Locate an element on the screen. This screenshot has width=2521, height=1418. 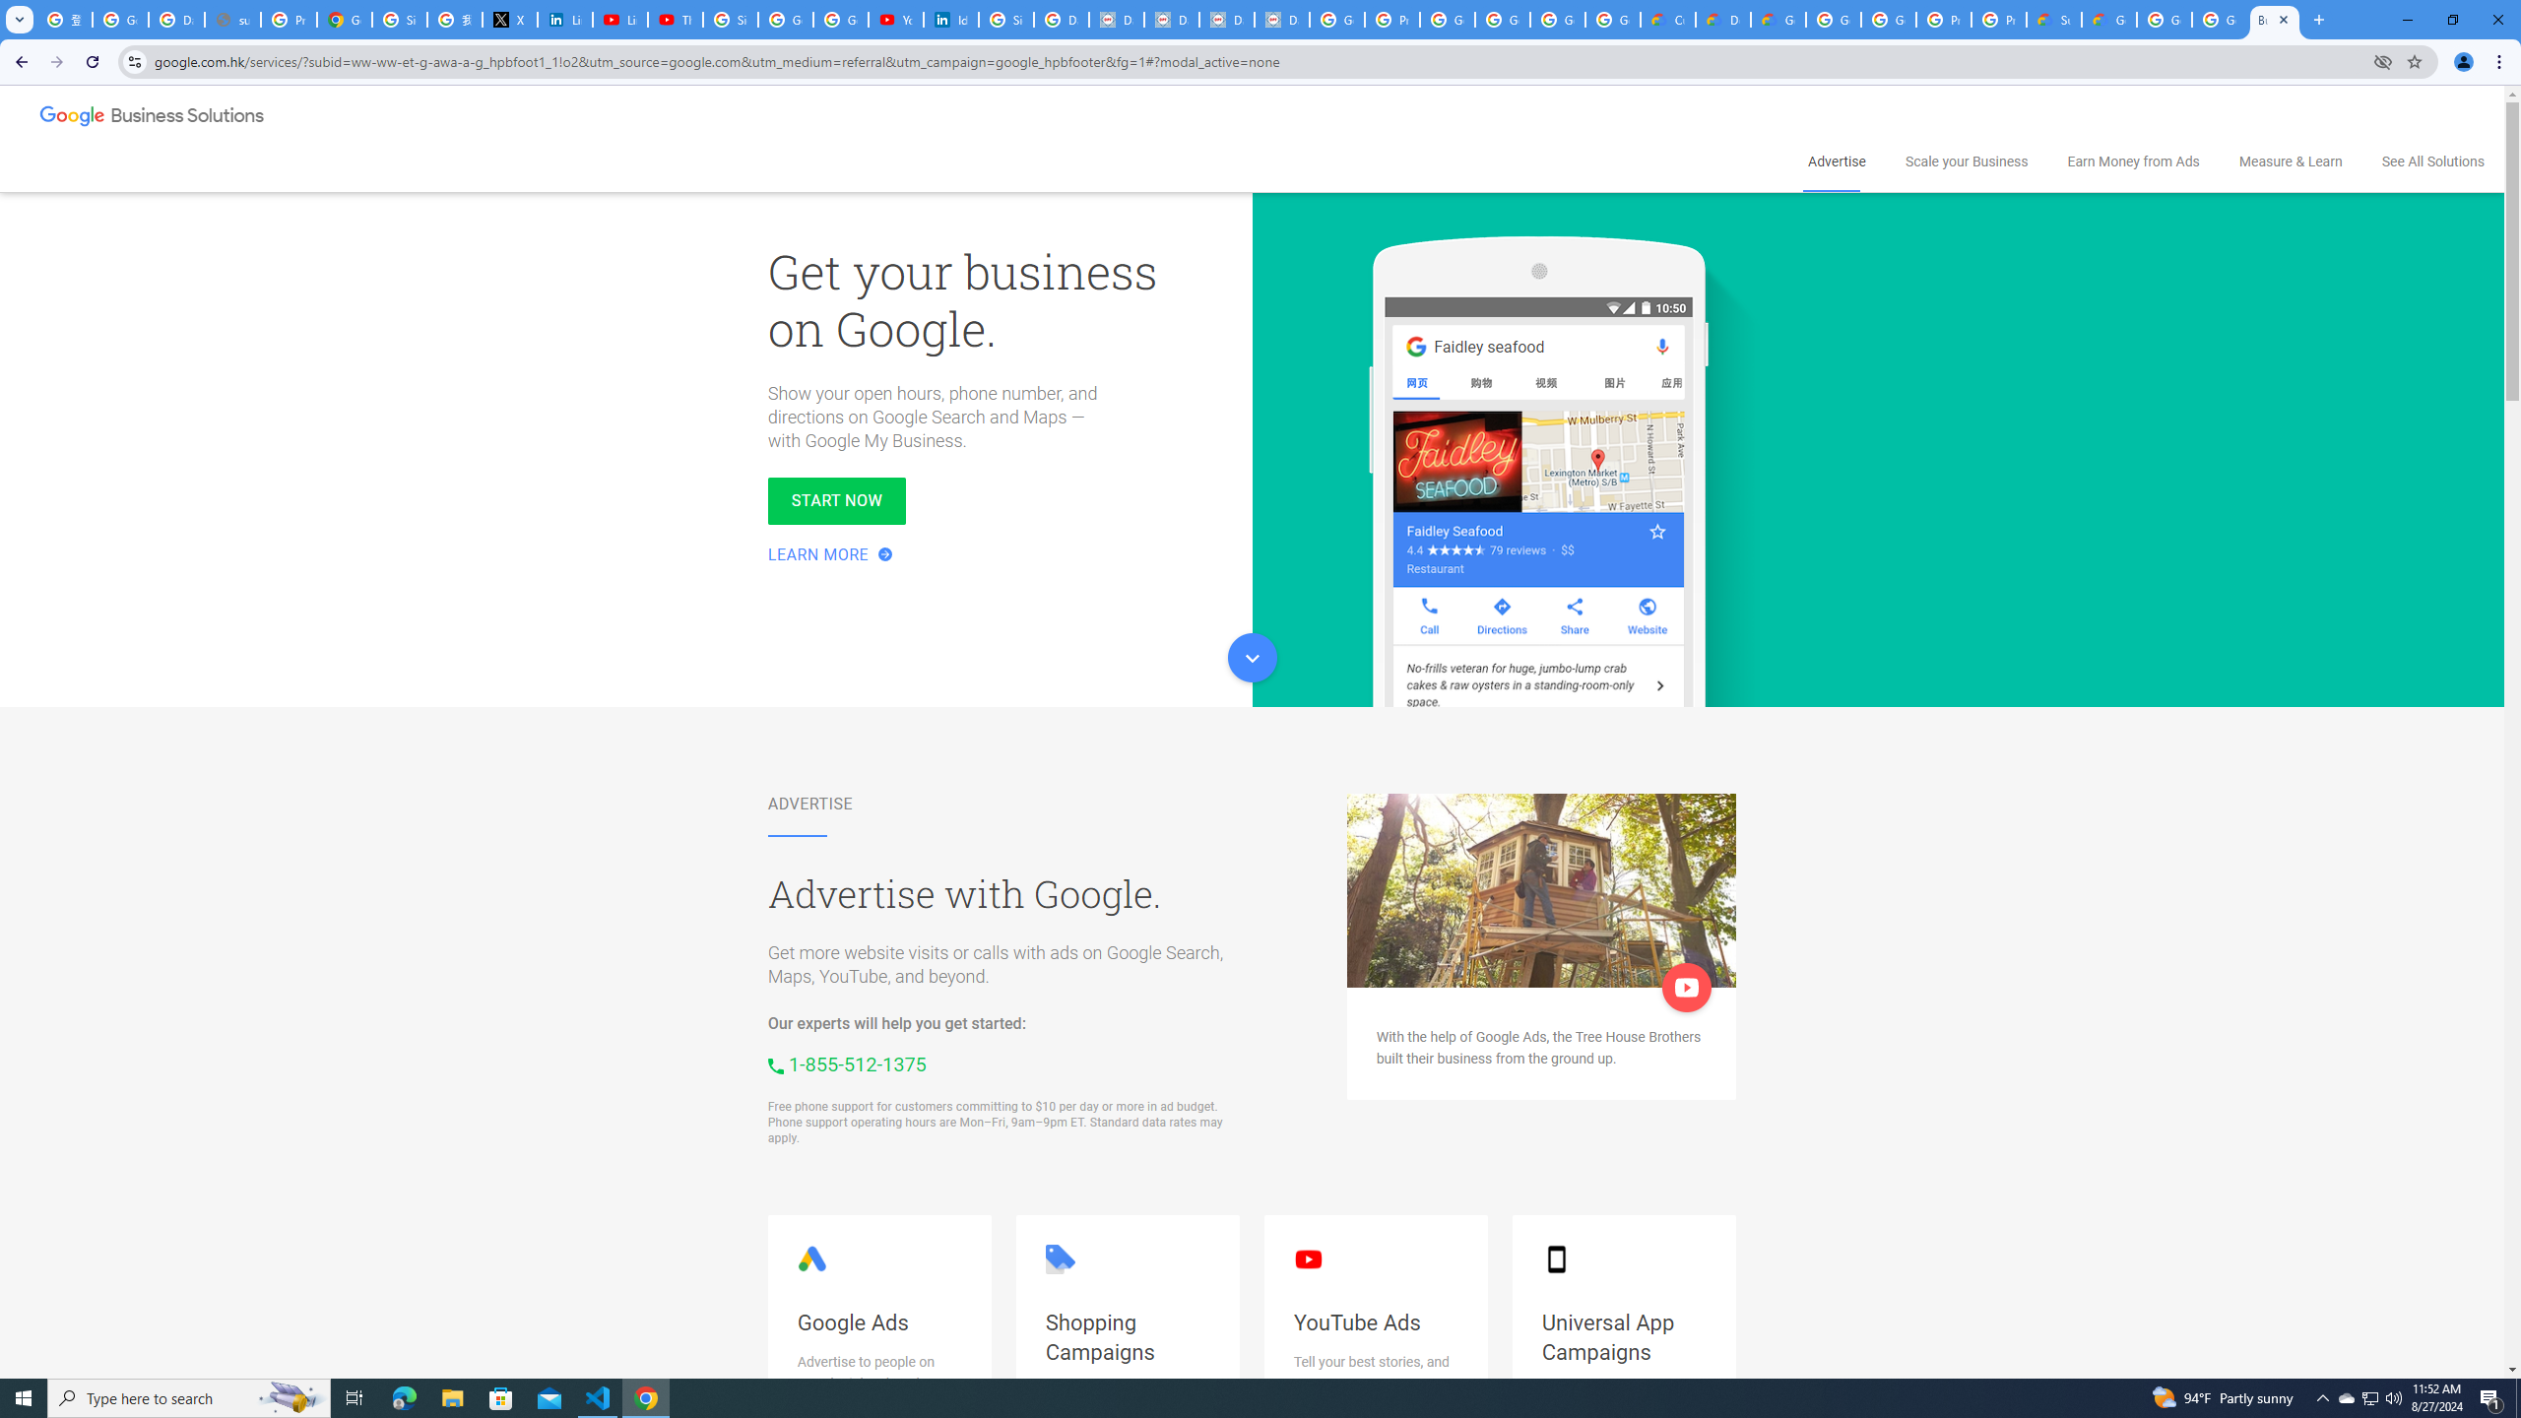
Google Workspace - Specific Terms is located at coordinates (1612, 20).